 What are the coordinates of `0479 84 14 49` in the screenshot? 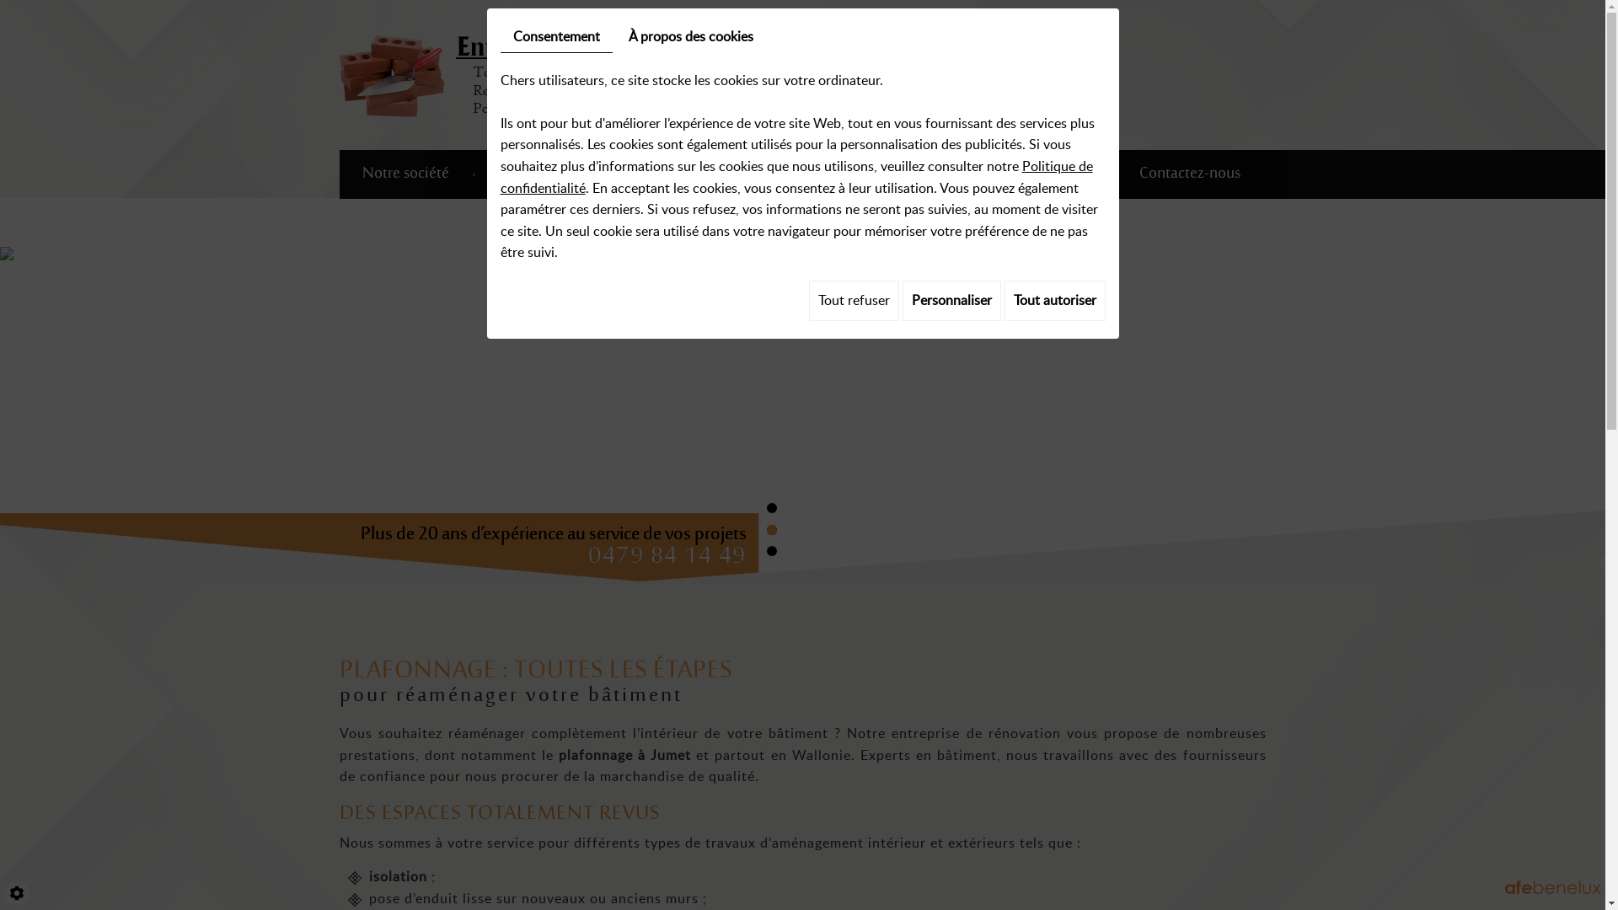 It's located at (652, 557).